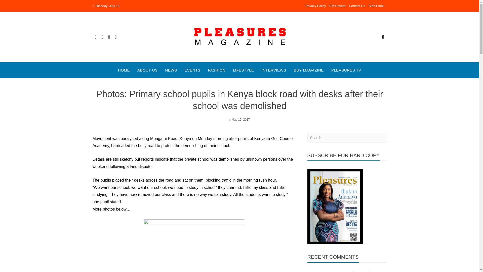 This screenshot has width=483, height=272. I want to click on FASHION, so click(217, 70).